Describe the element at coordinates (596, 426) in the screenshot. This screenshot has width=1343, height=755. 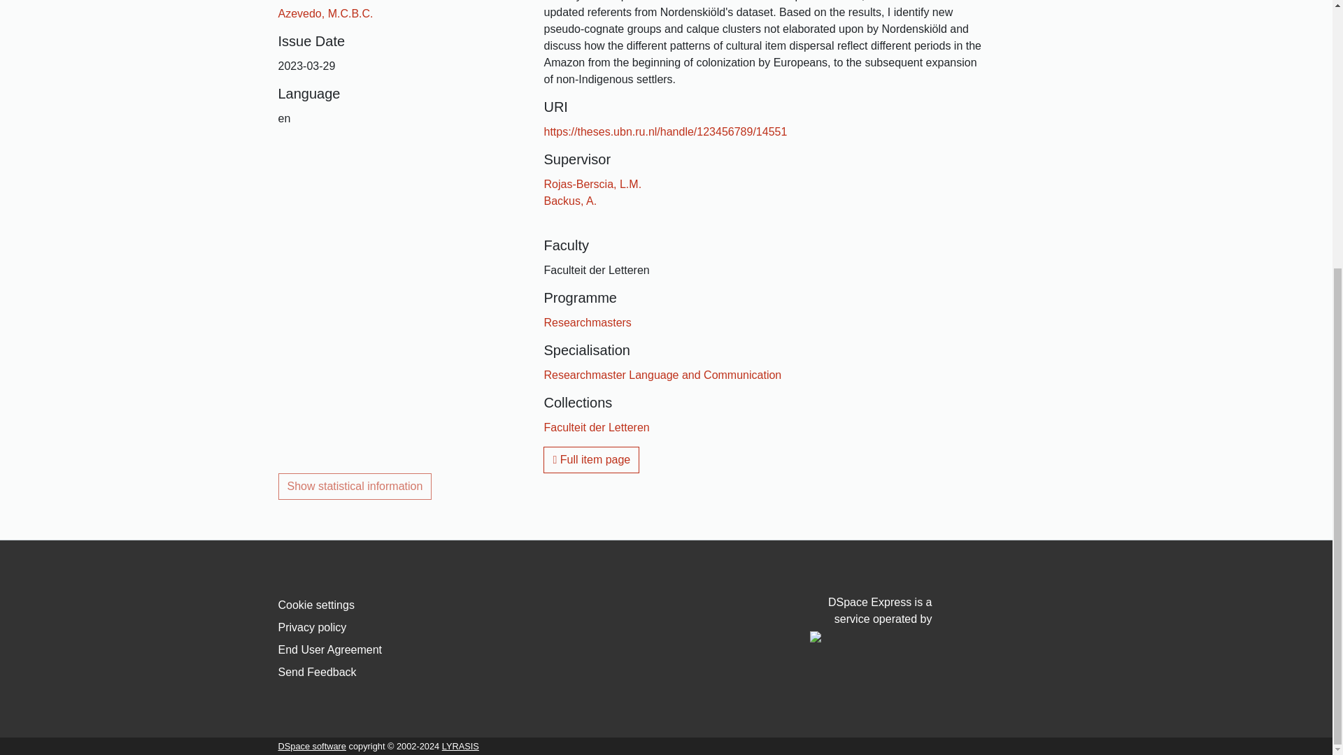
I see `Faculteit der Letteren` at that location.